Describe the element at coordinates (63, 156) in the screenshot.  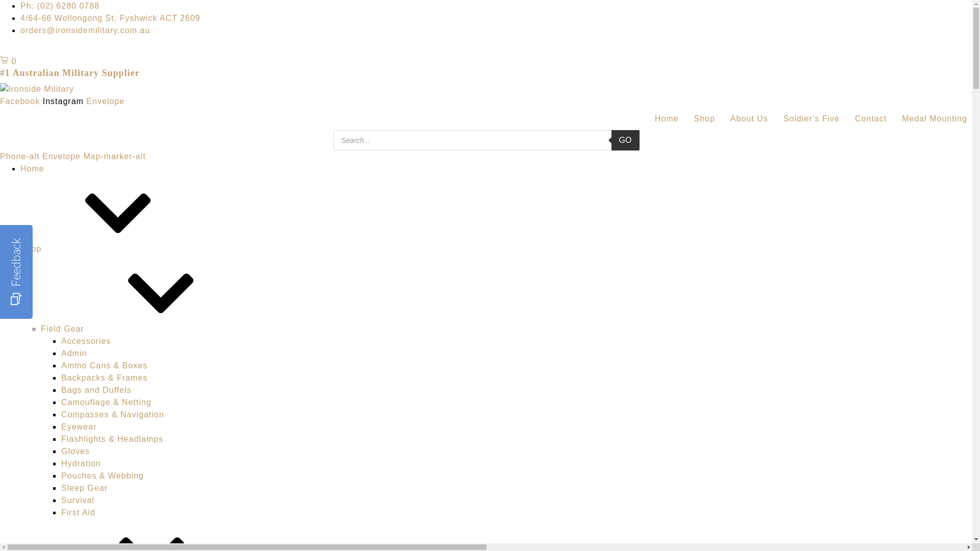
I see `Envelope` at that location.